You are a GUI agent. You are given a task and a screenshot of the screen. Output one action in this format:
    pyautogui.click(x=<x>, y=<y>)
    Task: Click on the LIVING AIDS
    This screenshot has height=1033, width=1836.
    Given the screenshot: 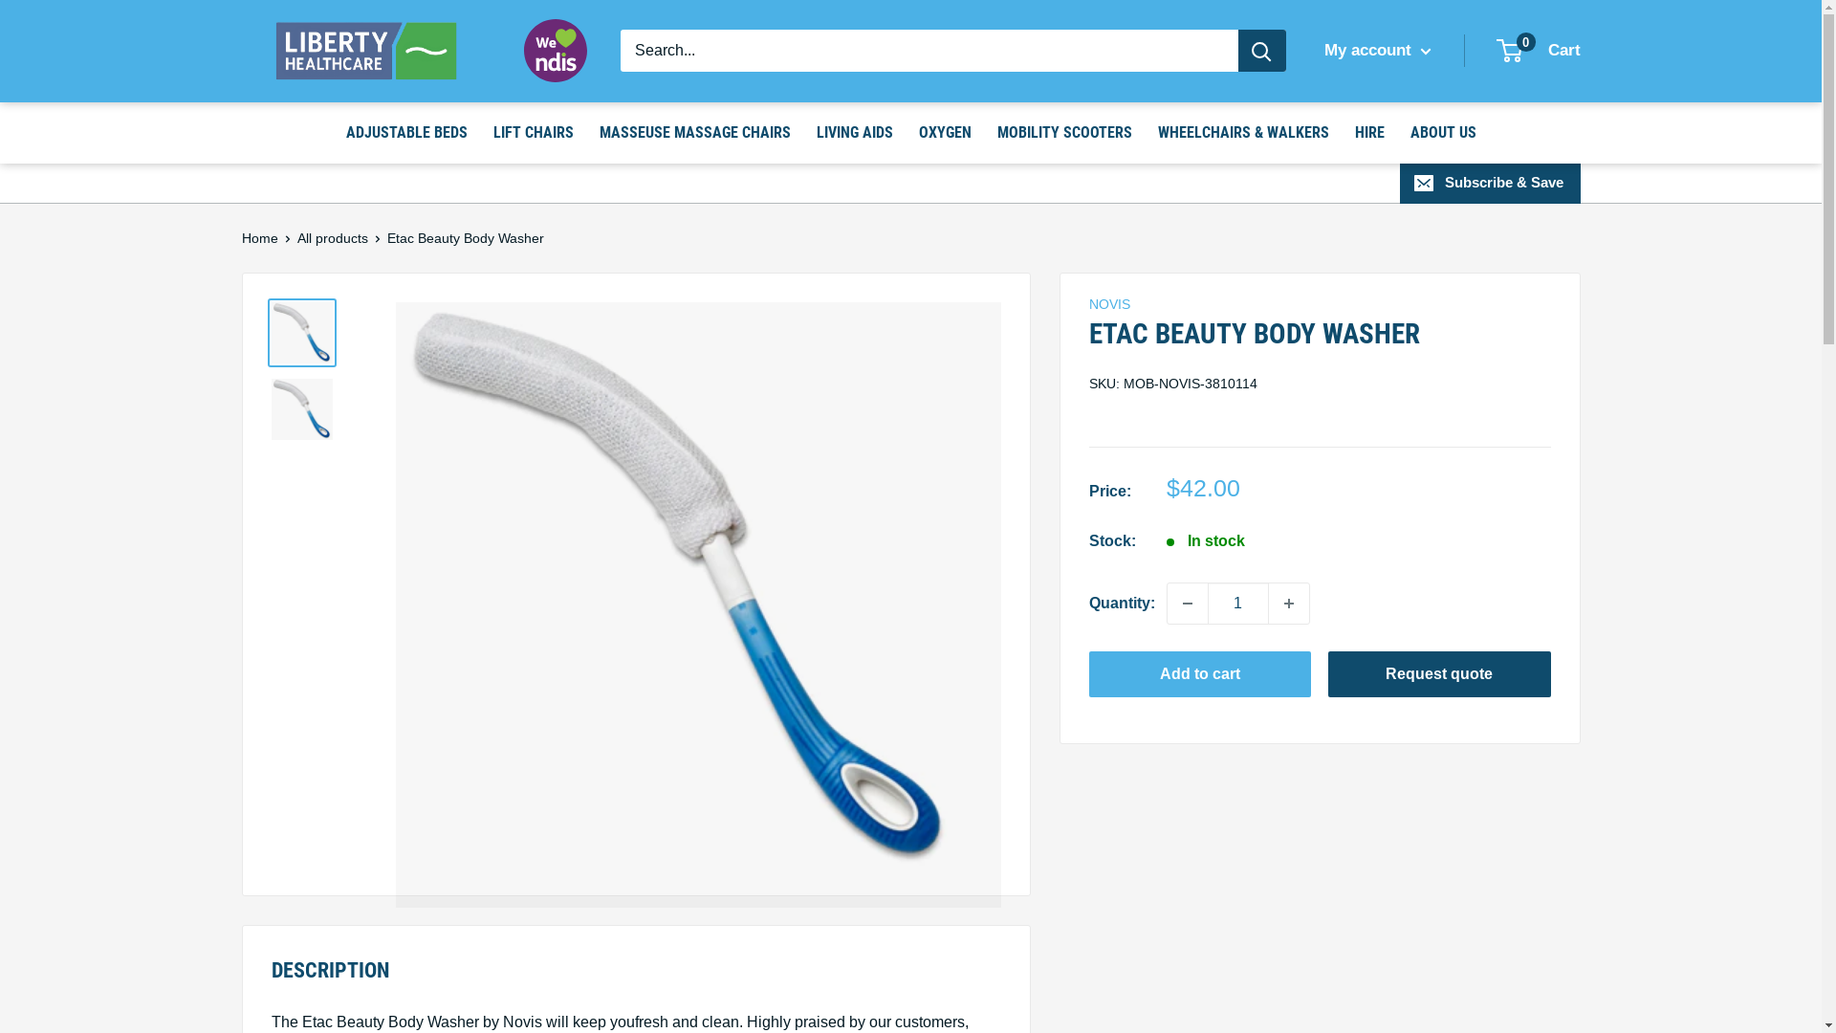 What is the action you would take?
    pyautogui.click(x=855, y=133)
    